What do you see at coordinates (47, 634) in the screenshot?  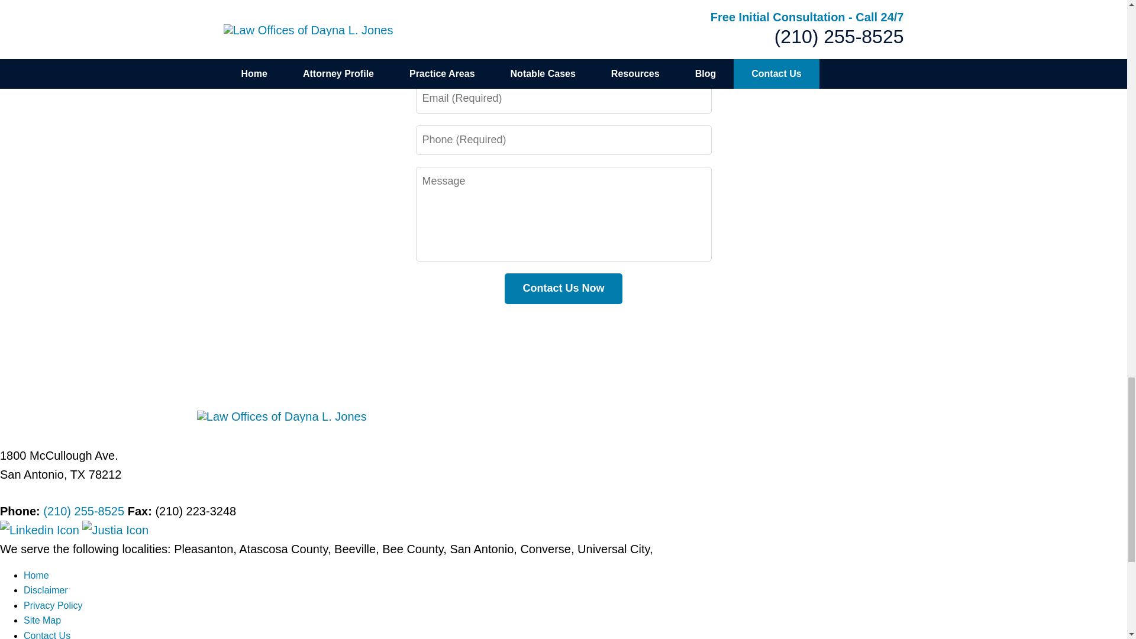 I see `Contact Us` at bounding box center [47, 634].